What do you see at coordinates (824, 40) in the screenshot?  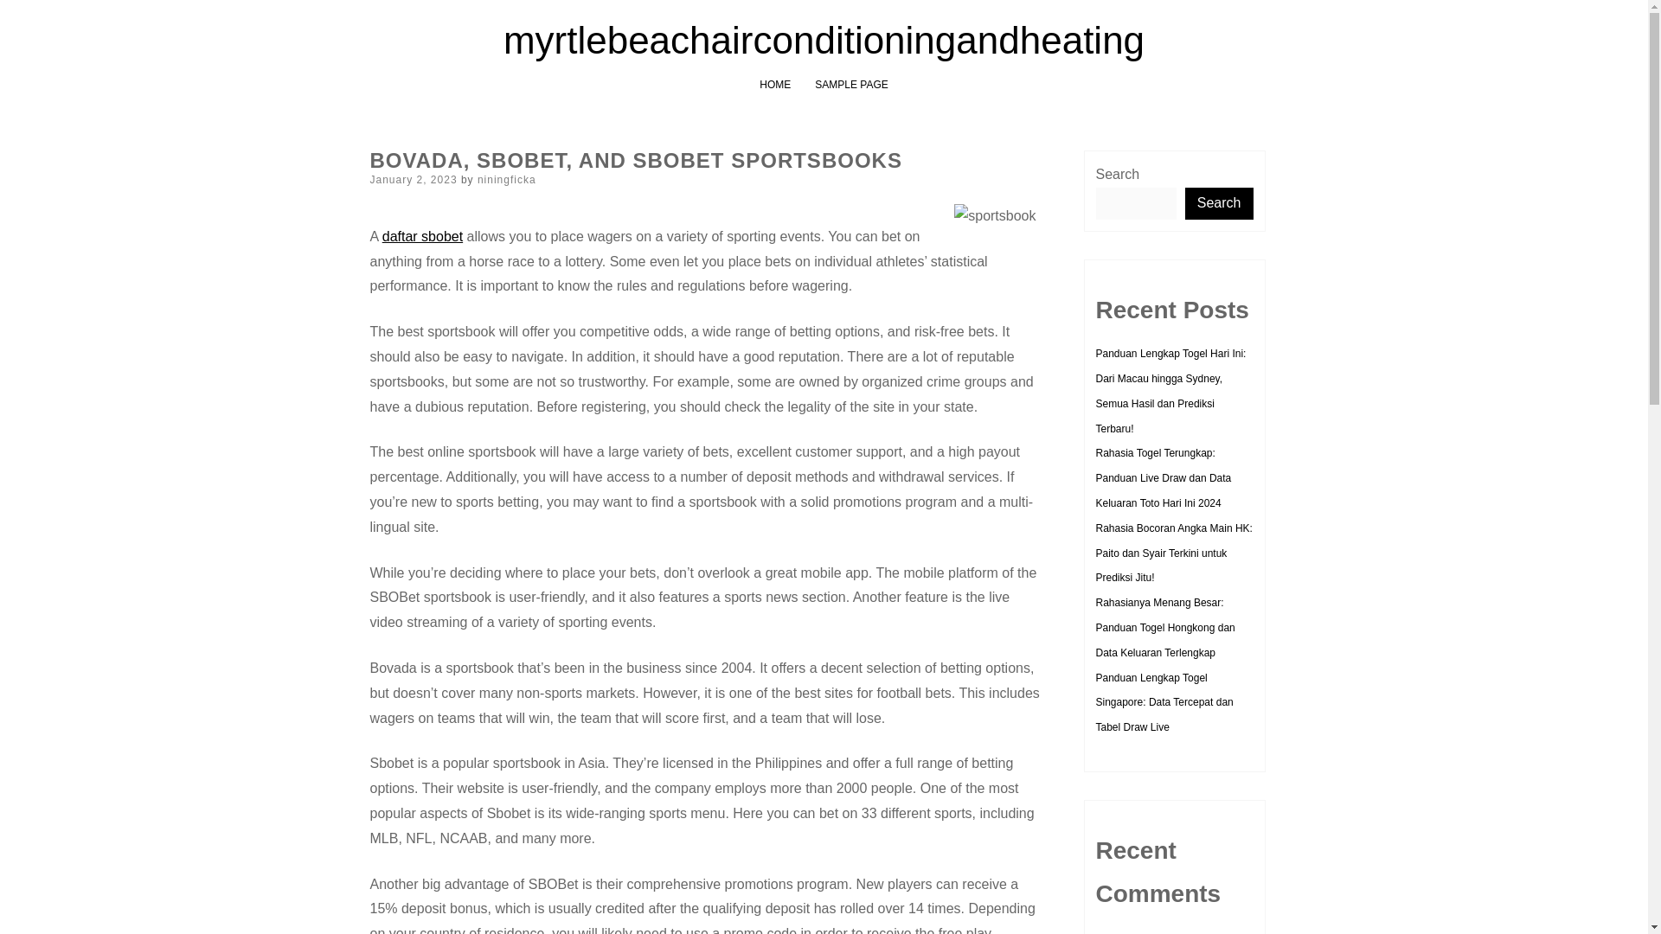 I see `myrtlebeachairconditioningandheating` at bounding box center [824, 40].